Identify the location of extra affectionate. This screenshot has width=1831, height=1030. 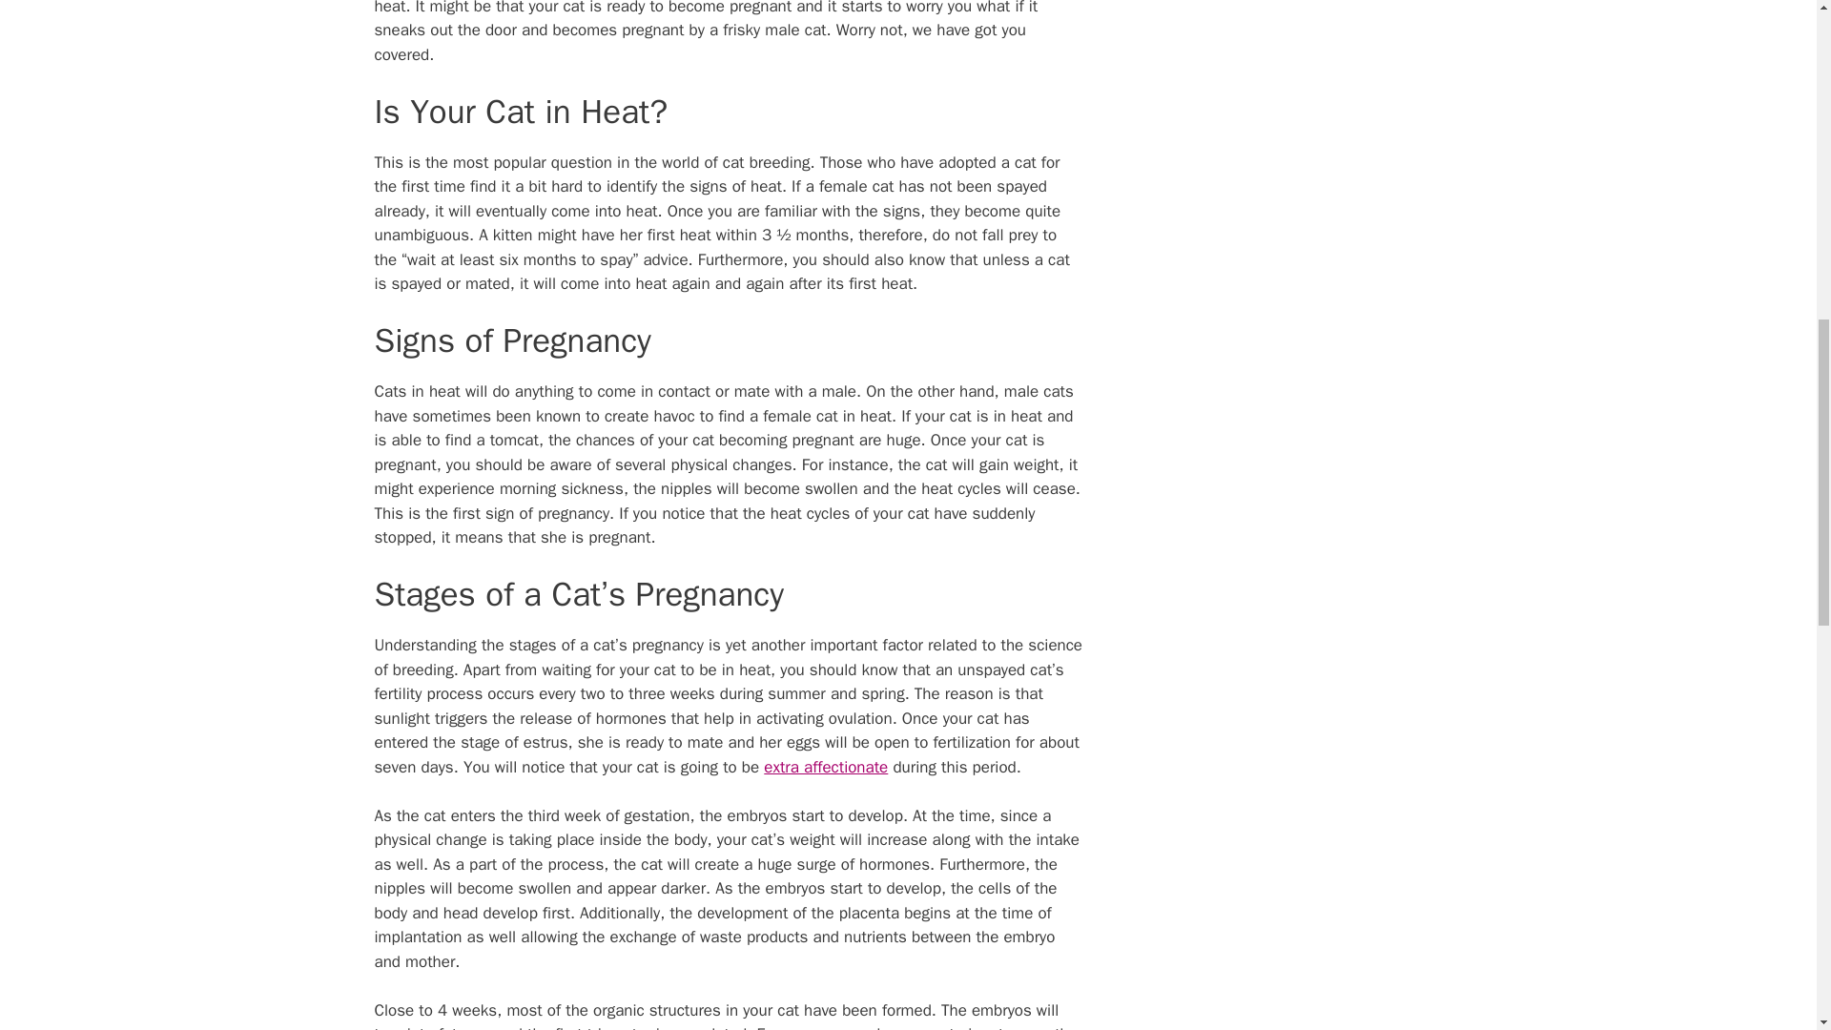
(826, 767).